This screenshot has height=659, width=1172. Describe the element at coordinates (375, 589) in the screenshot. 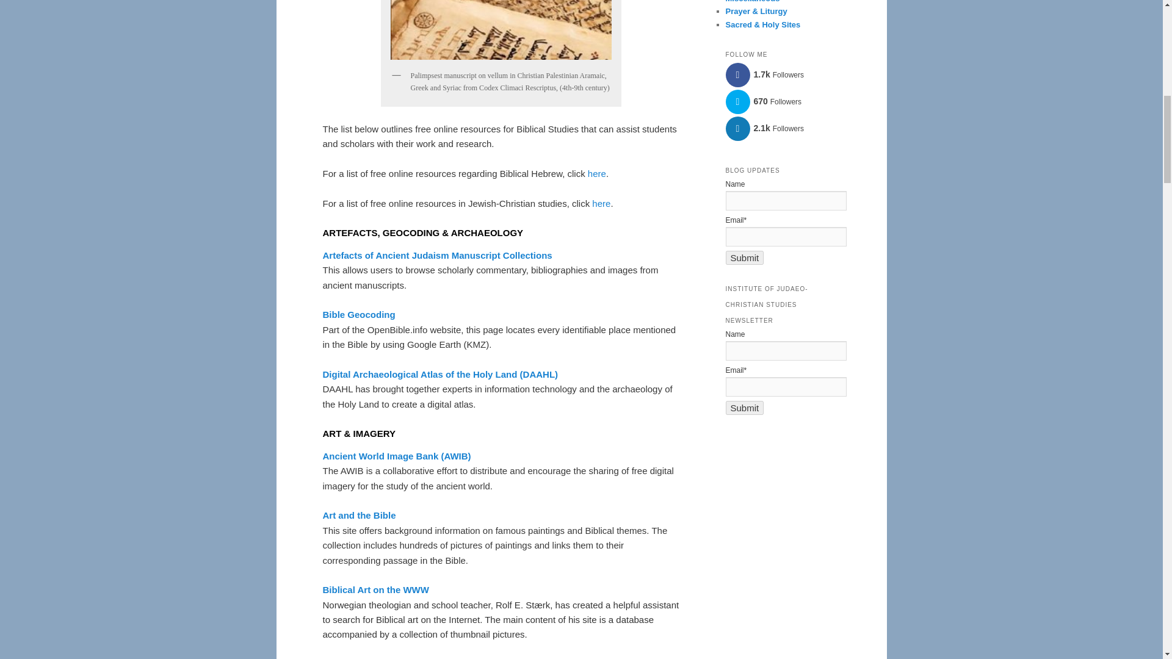

I see `Biblical Art on the WWW` at that location.